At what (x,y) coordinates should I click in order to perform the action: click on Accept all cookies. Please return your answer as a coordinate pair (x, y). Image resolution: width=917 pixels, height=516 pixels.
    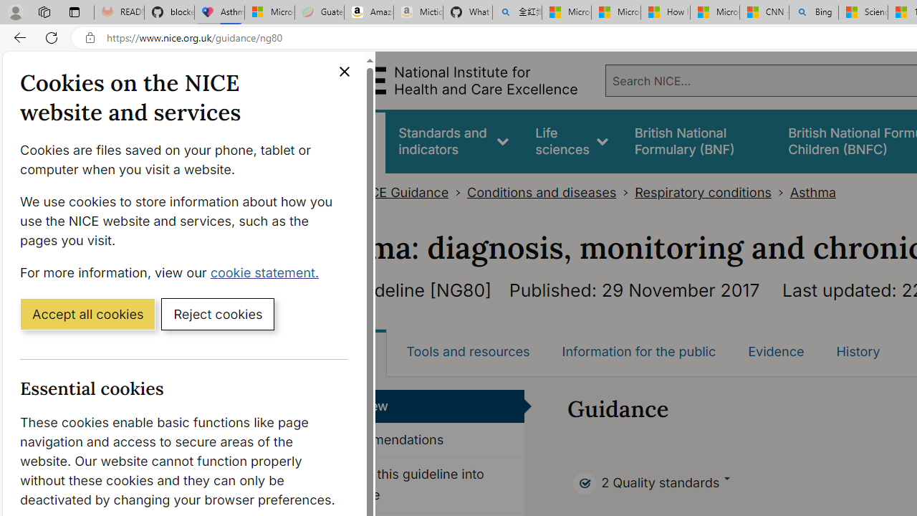
    Looking at the image, I should click on (87, 313).